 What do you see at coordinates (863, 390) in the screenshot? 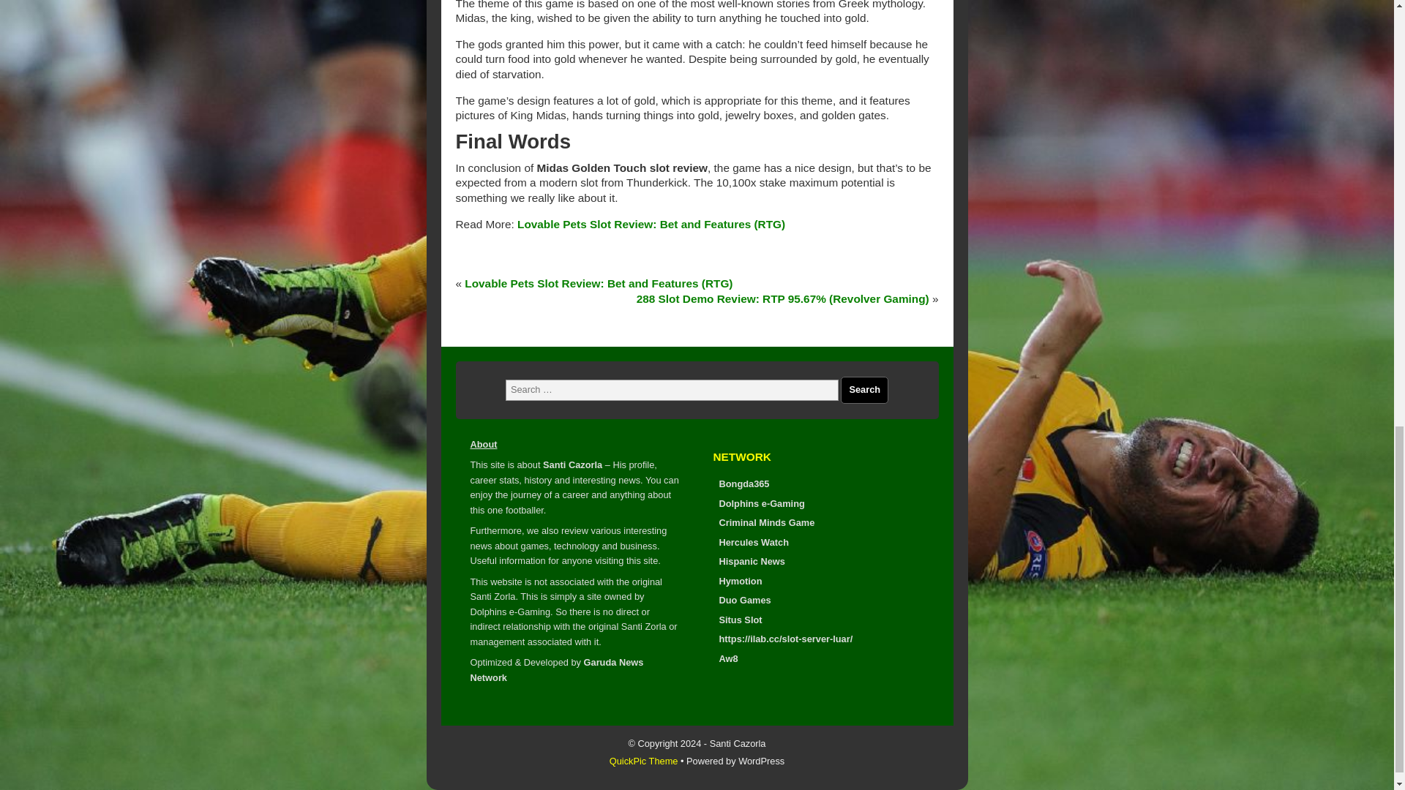
I see `Search` at bounding box center [863, 390].